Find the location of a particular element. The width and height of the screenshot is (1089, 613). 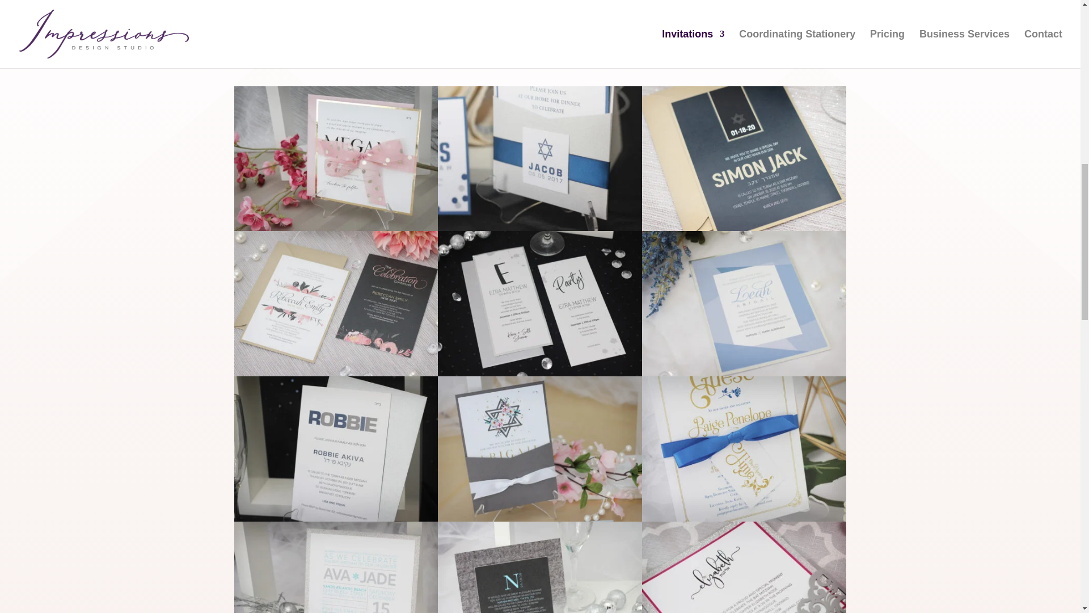

PRICING is located at coordinates (274, 11).